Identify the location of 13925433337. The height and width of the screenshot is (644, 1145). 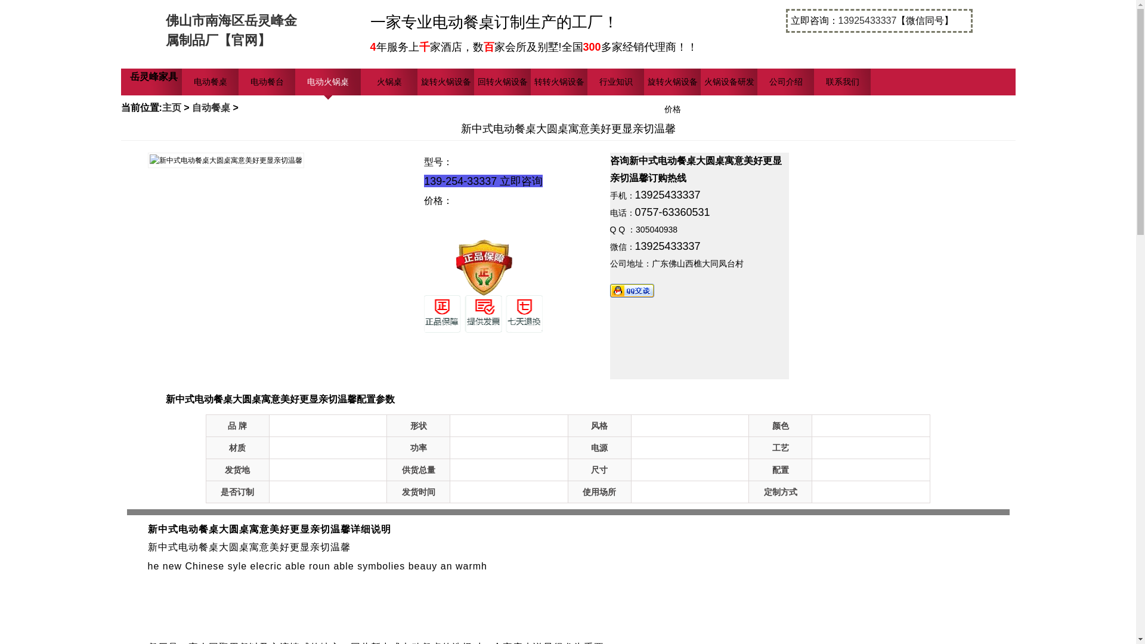
(667, 194).